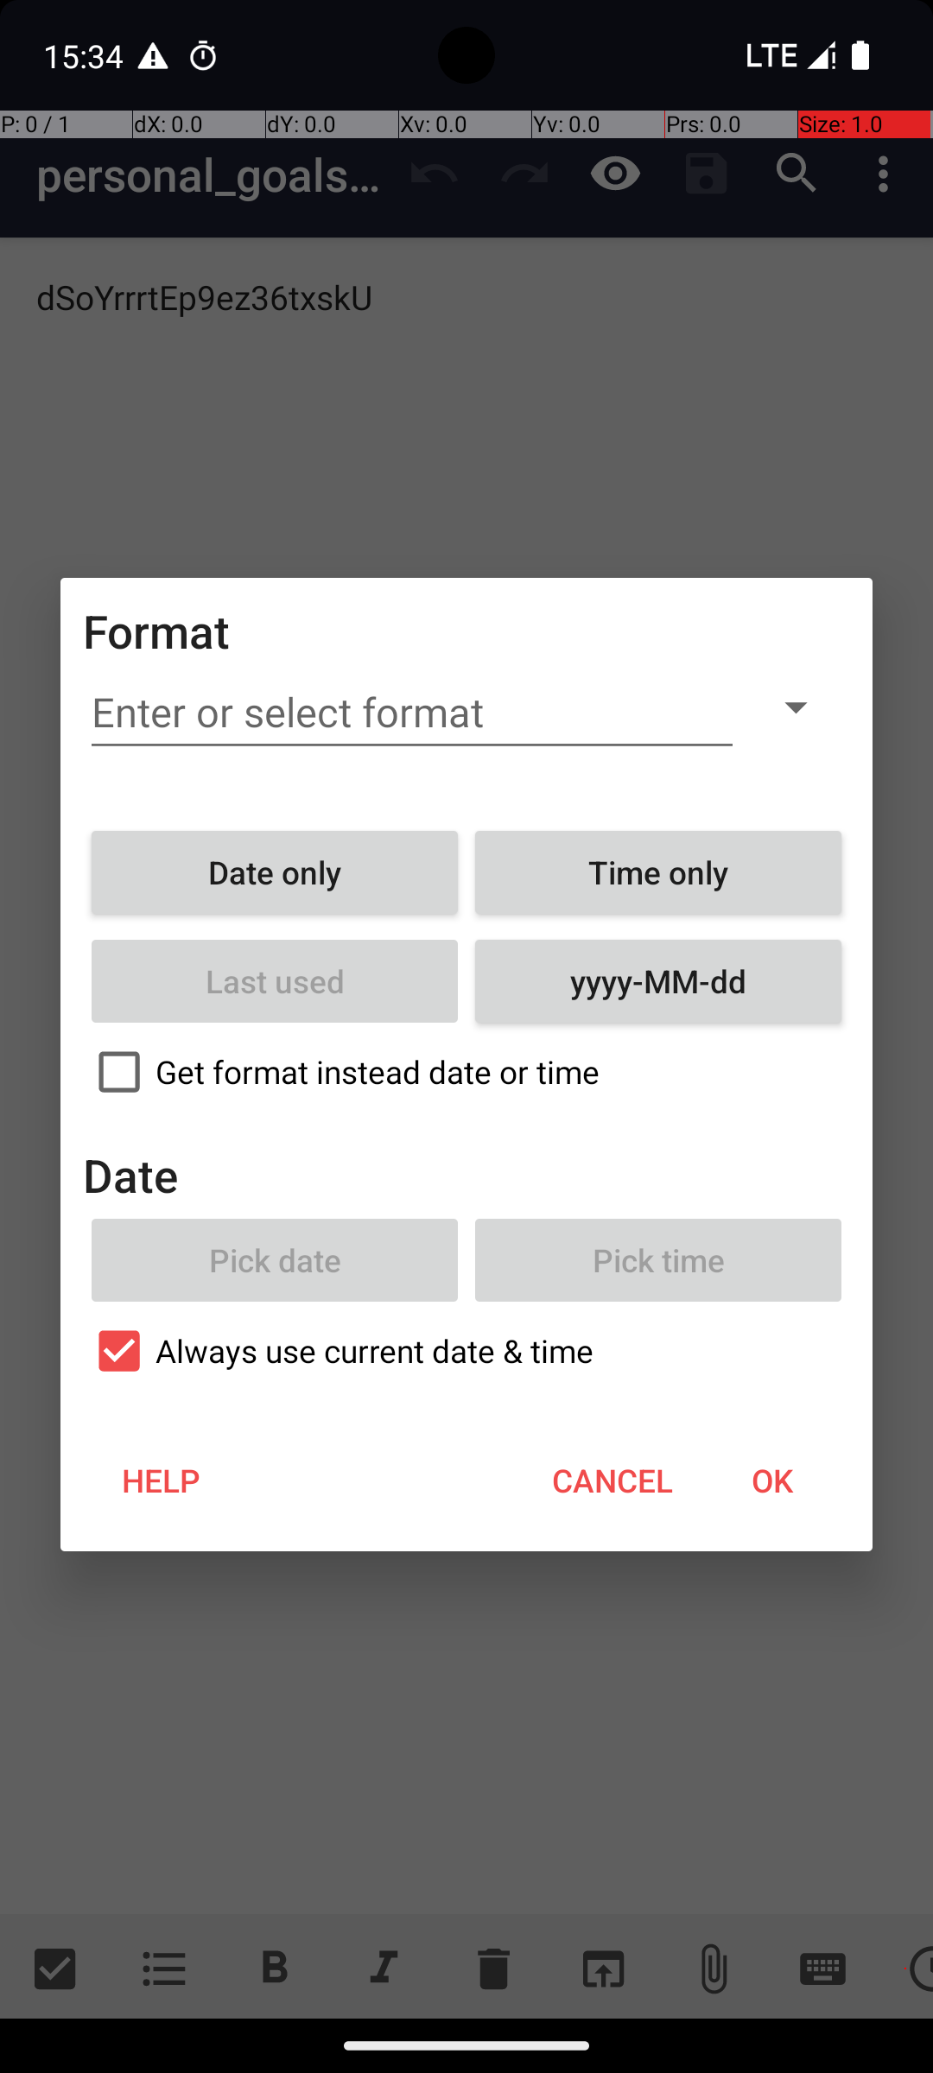 The height and width of the screenshot is (2073, 933). I want to click on Pick date, so click(275, 1260).